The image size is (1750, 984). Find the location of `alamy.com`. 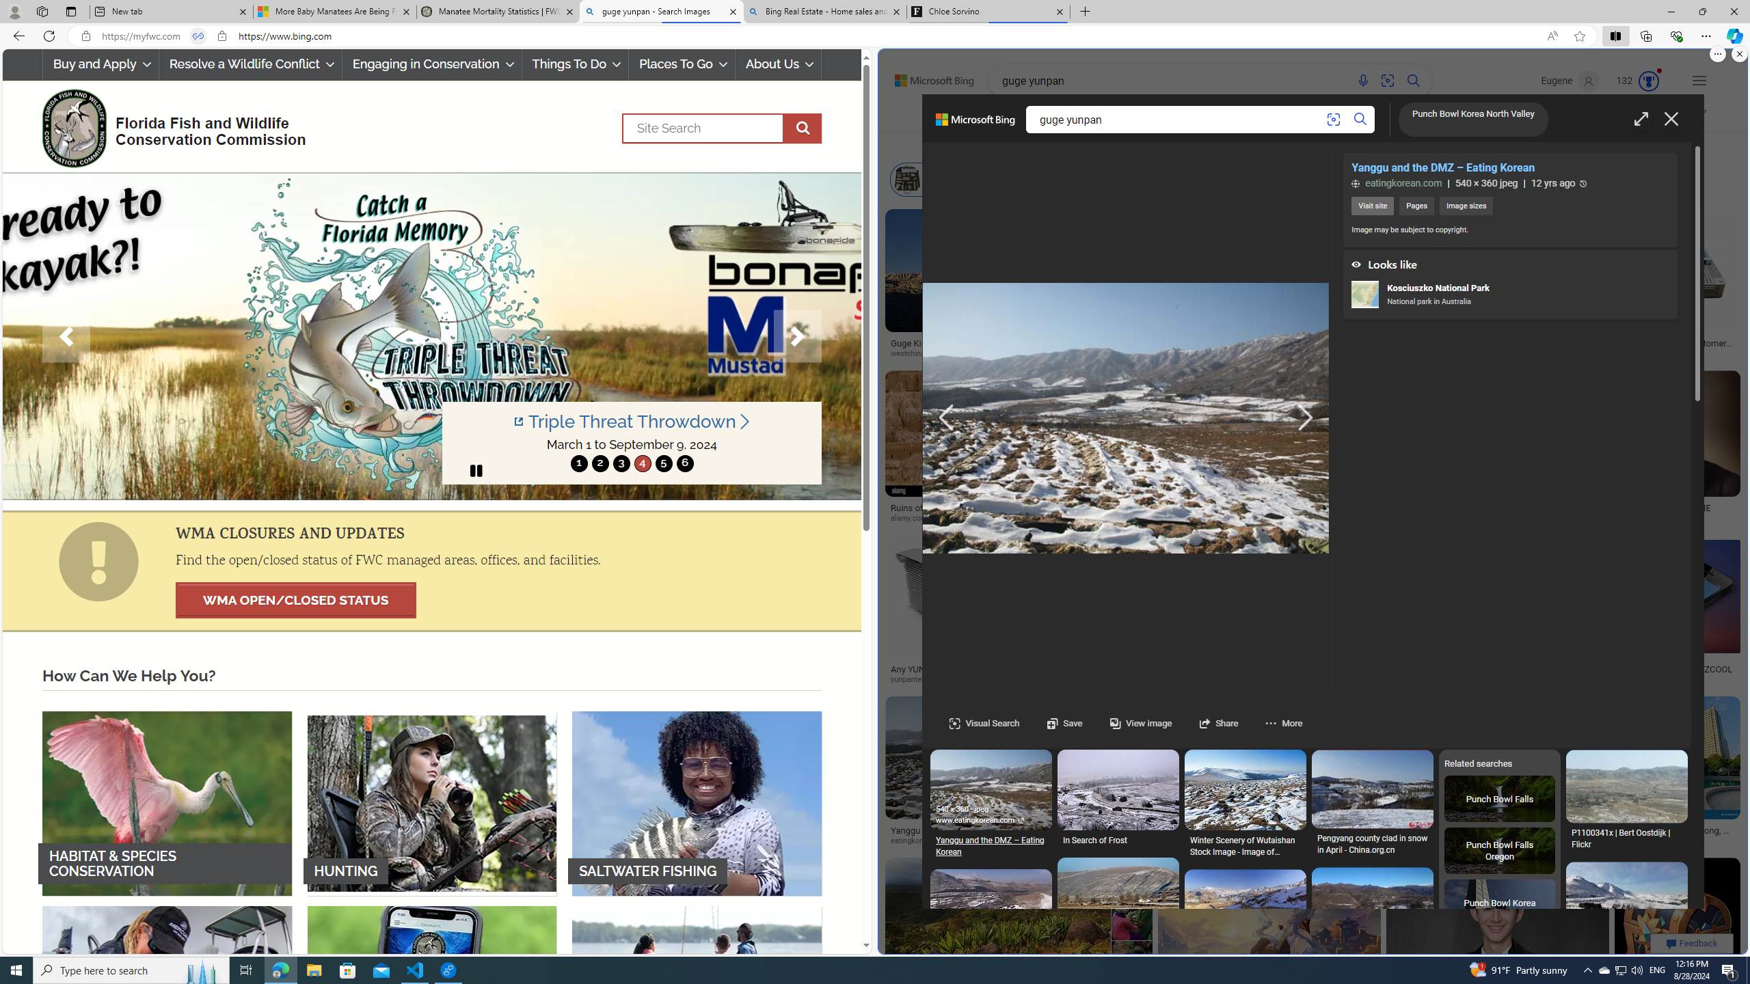

alamy.com is located at coordinates (971, 519).